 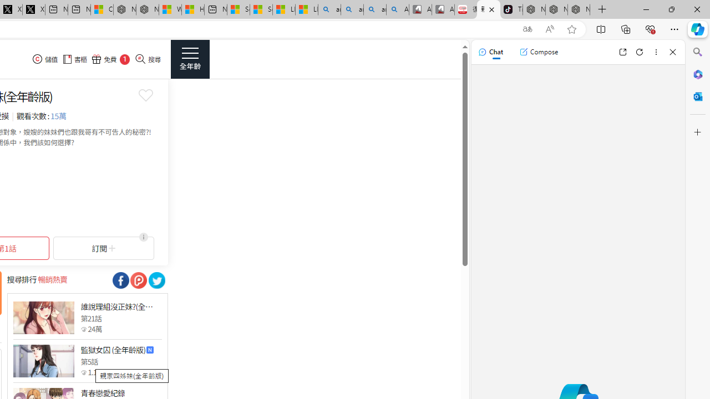 What do you see at coordinates (443, 10) in the screenshot?
I see `All Cubot phones` at bounding box center [443, 10].